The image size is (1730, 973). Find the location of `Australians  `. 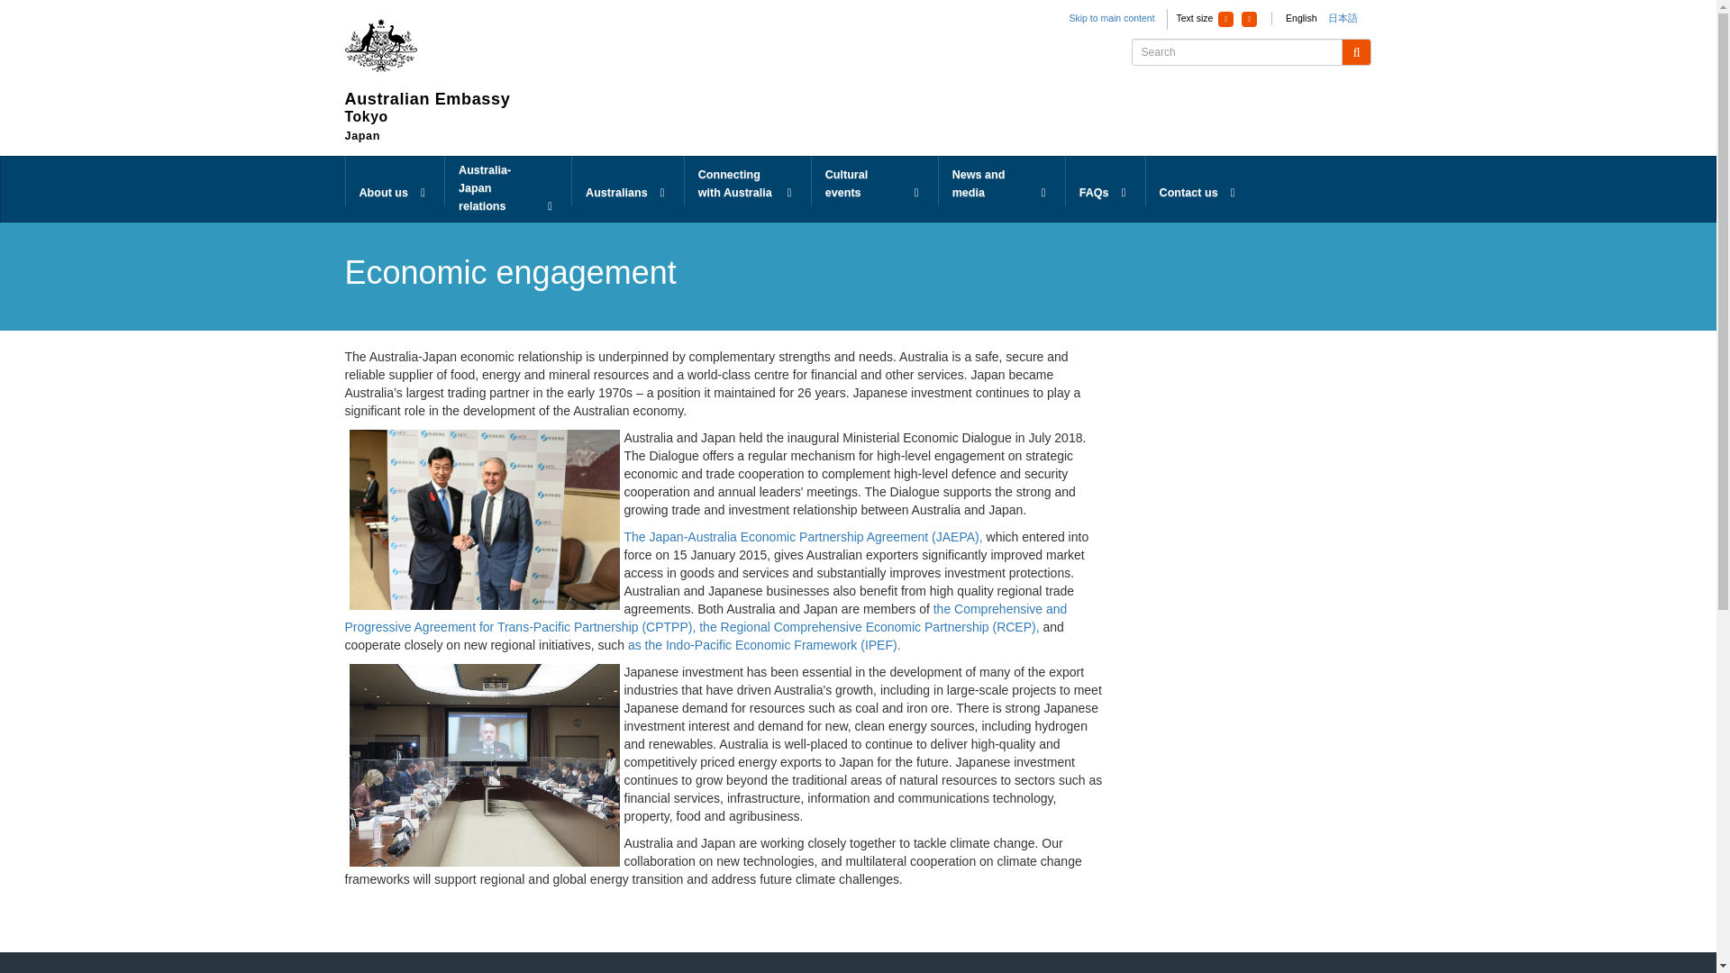

Australians   is located at coordinates (627, 182).